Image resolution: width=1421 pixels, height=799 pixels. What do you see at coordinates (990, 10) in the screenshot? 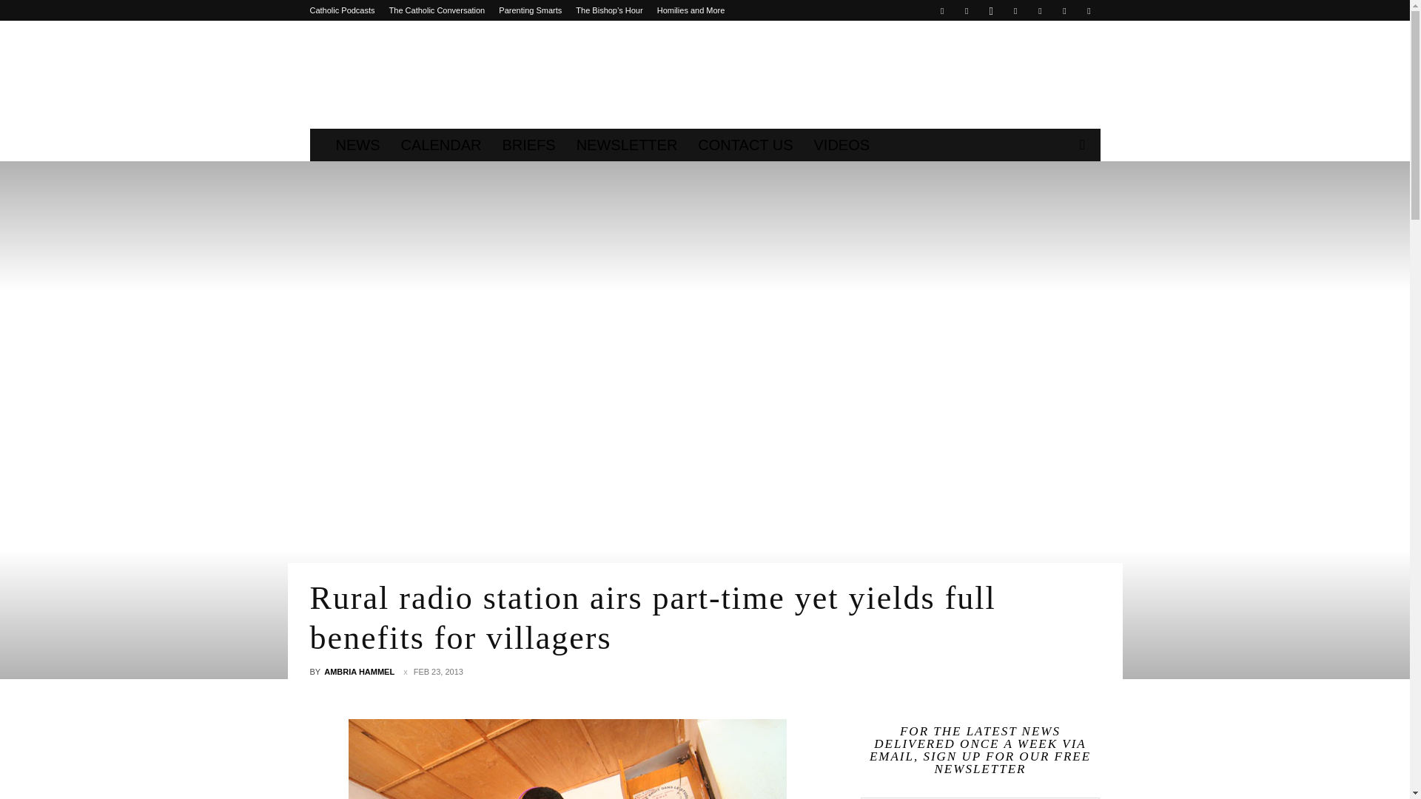
I see `Instagram` at bounding box center [990, 10].